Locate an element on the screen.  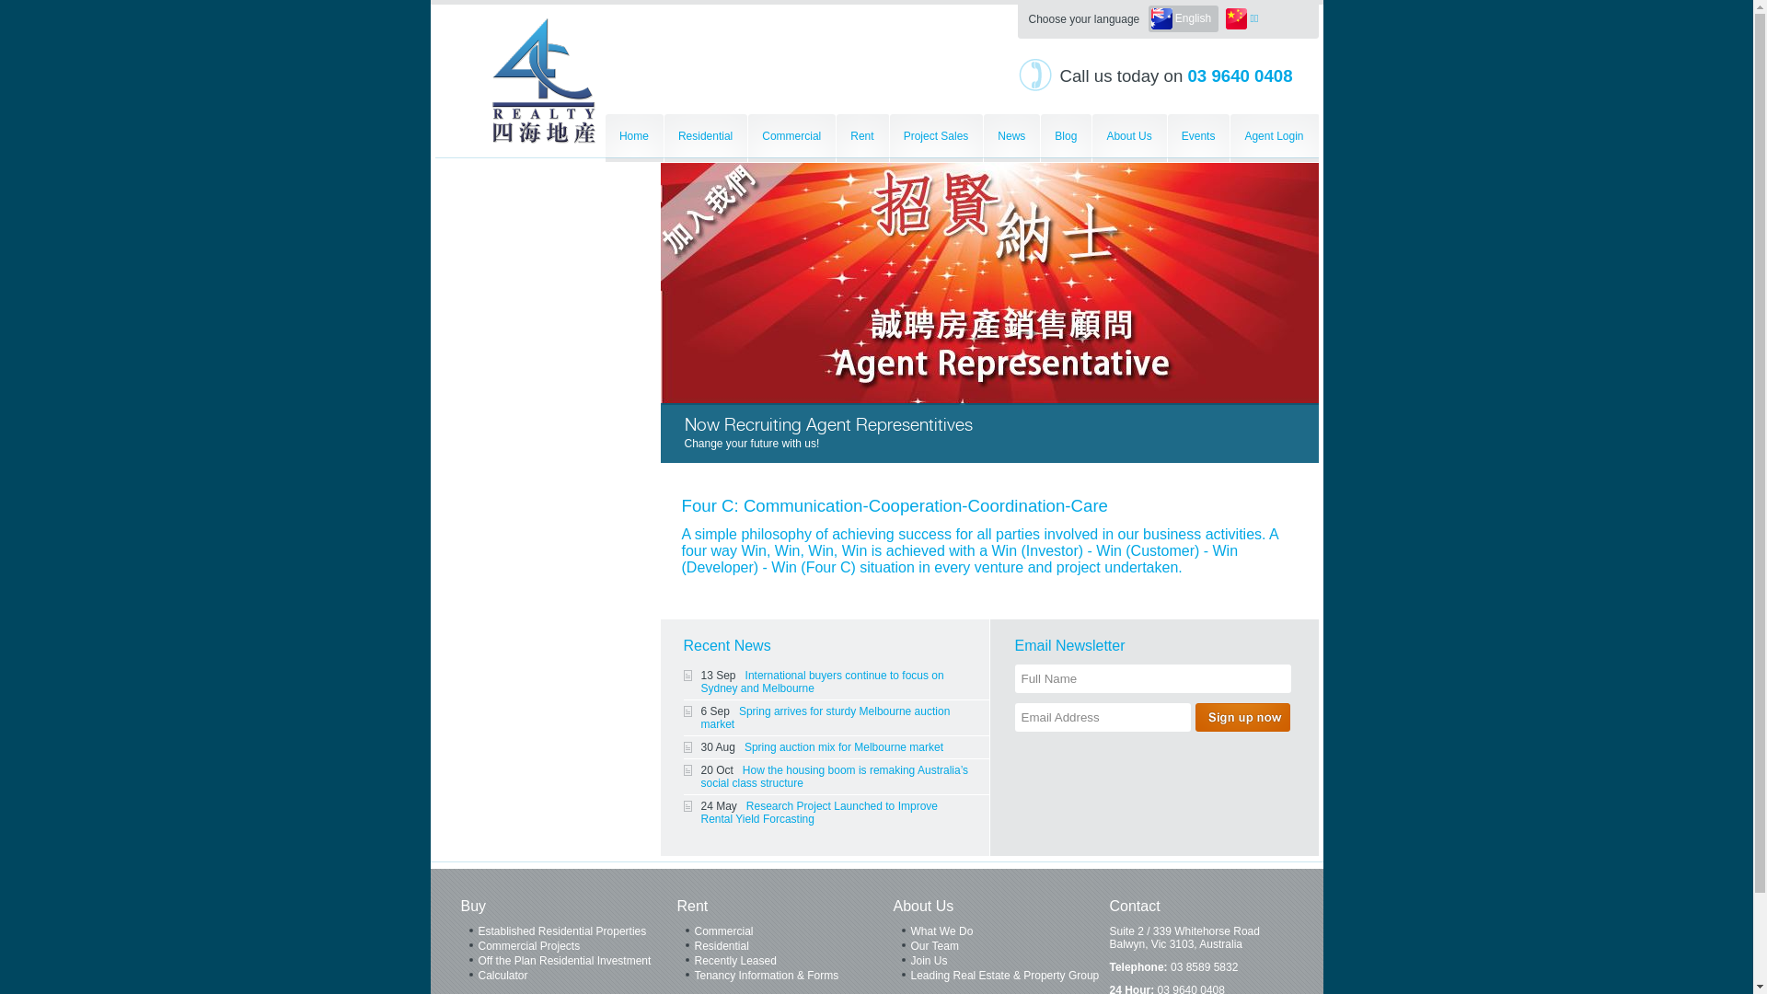
Established Residential Properties is located at coordinates (569, 932).